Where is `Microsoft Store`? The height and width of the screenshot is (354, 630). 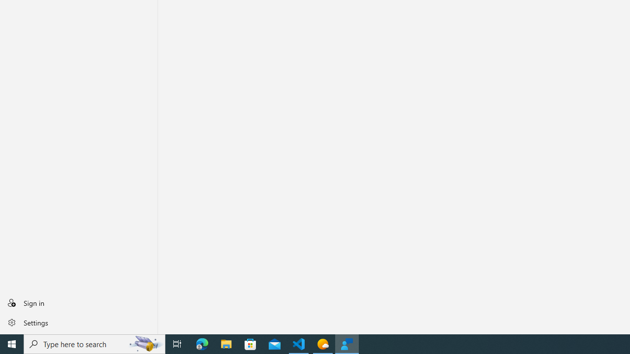 Microsoft Store is located at coordinates (251, 344).